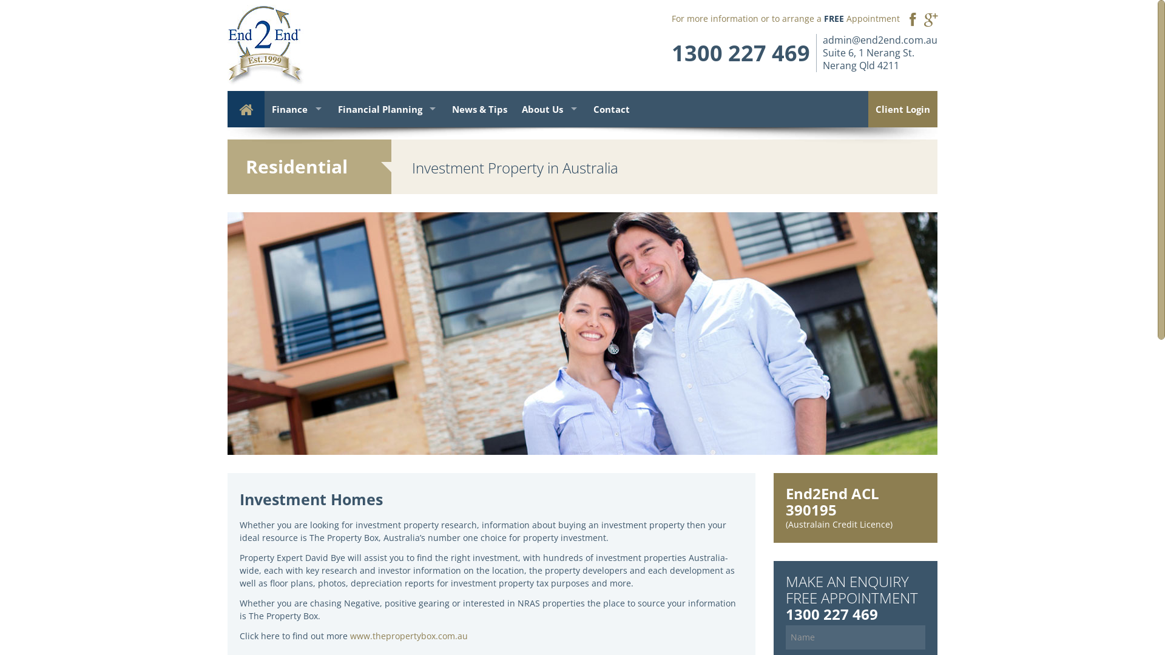 Image resolution: width=1165 pixels, height=655 pixels. What do you see at coordinates (297, 109) in the screenshot?
I see `Finance` at bounding box center [297, 109].